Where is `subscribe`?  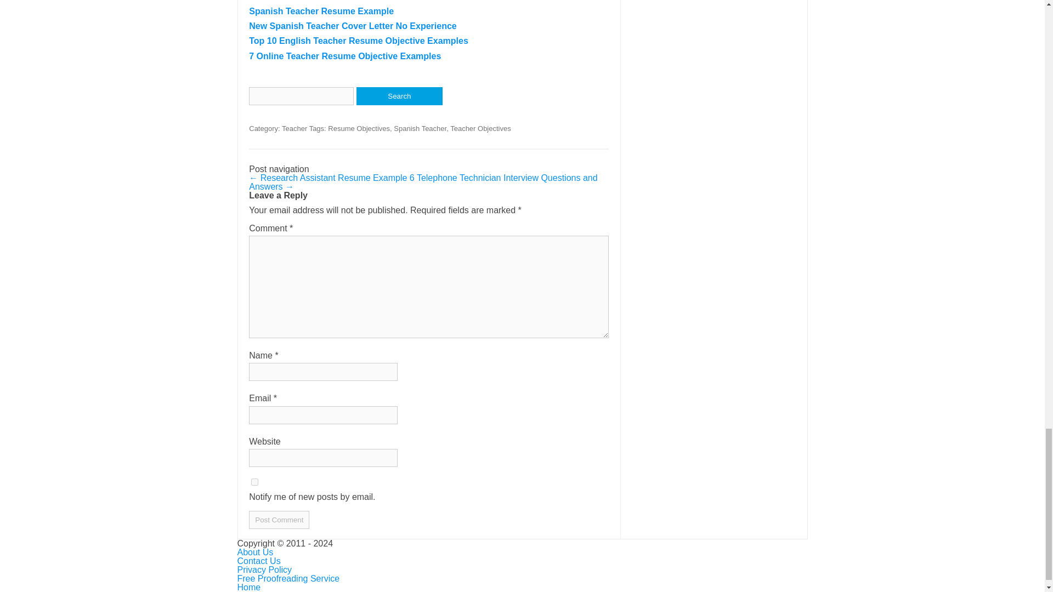
subscribe is located at coordinates (254, 481).